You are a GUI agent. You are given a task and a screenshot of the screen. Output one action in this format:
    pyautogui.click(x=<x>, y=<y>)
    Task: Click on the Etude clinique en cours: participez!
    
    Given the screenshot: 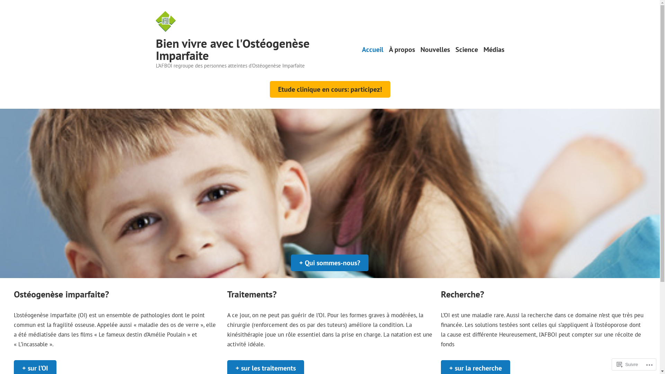 What is the action you would take?
    pyautogui.click(x=330, y=89)
    